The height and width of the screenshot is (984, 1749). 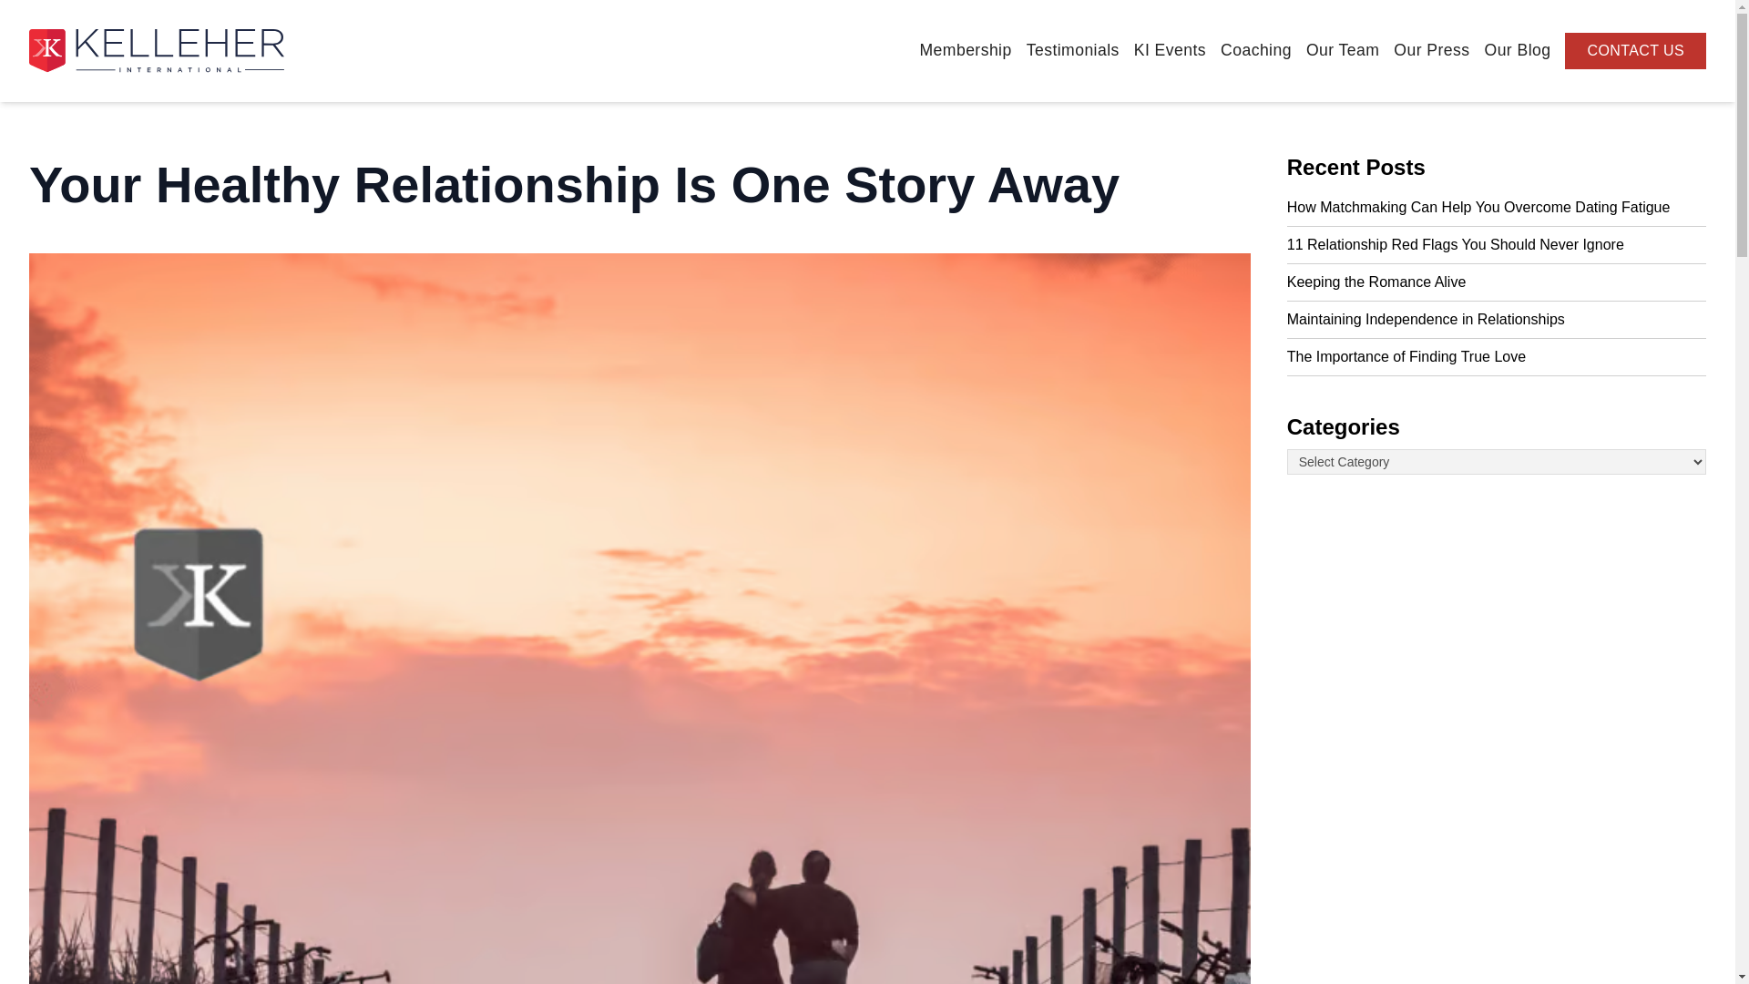 What do you see at coordinates (1497, 319) in the screenshot?
I see `Maintaining Independence in Relationships` at bounding box center [1497, 319].